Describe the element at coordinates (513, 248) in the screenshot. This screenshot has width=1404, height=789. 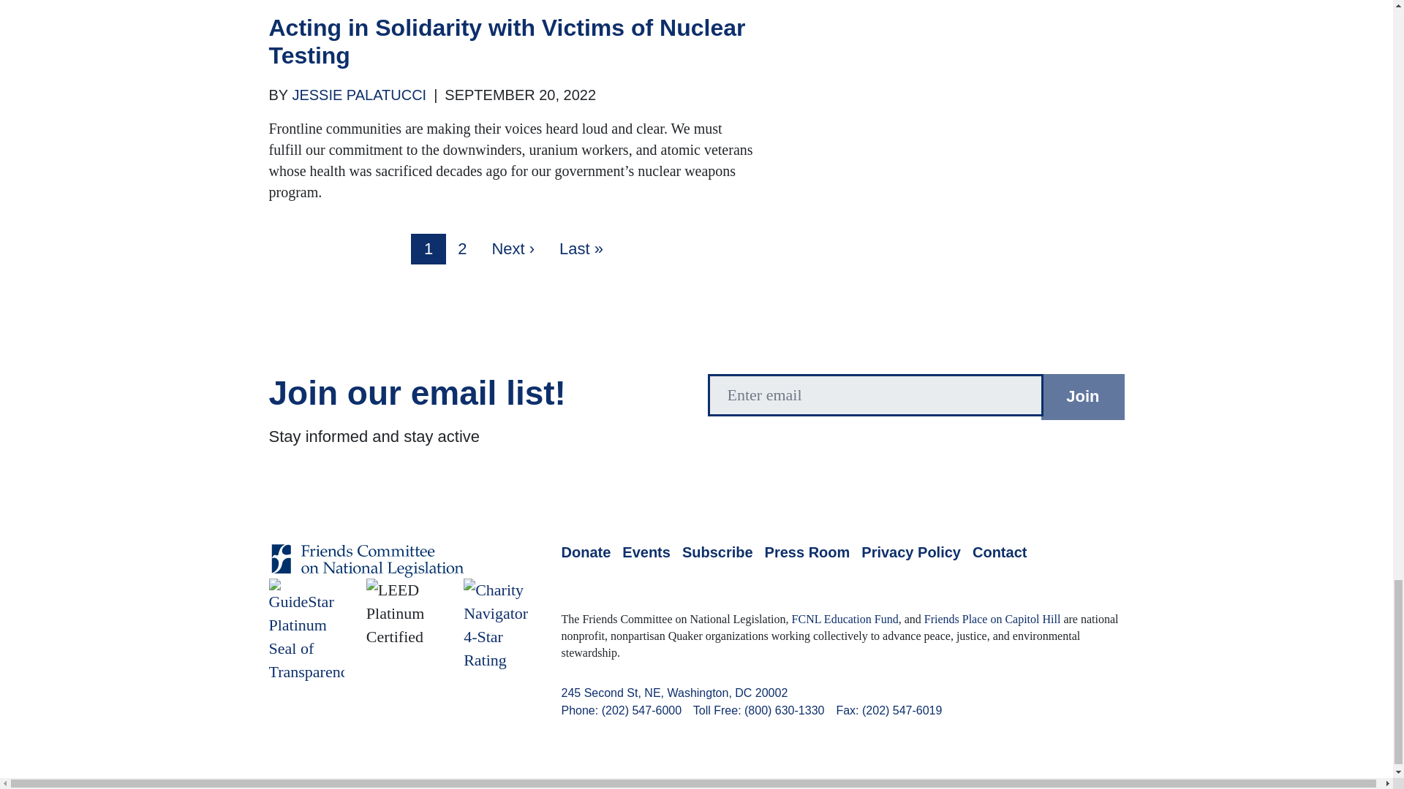
I see `Go to next page` at that location.